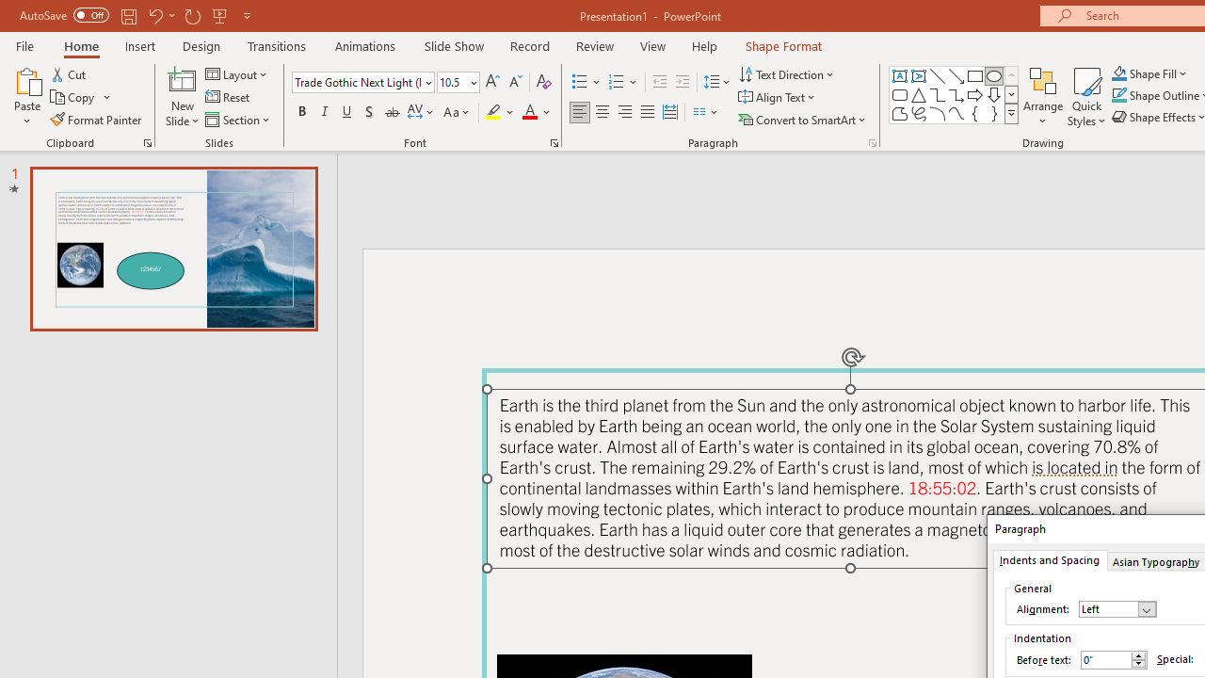  What do you see at coordinates (1114, 660) in the screenshot?
I see `Before text` at bounding box center [1114, 660].